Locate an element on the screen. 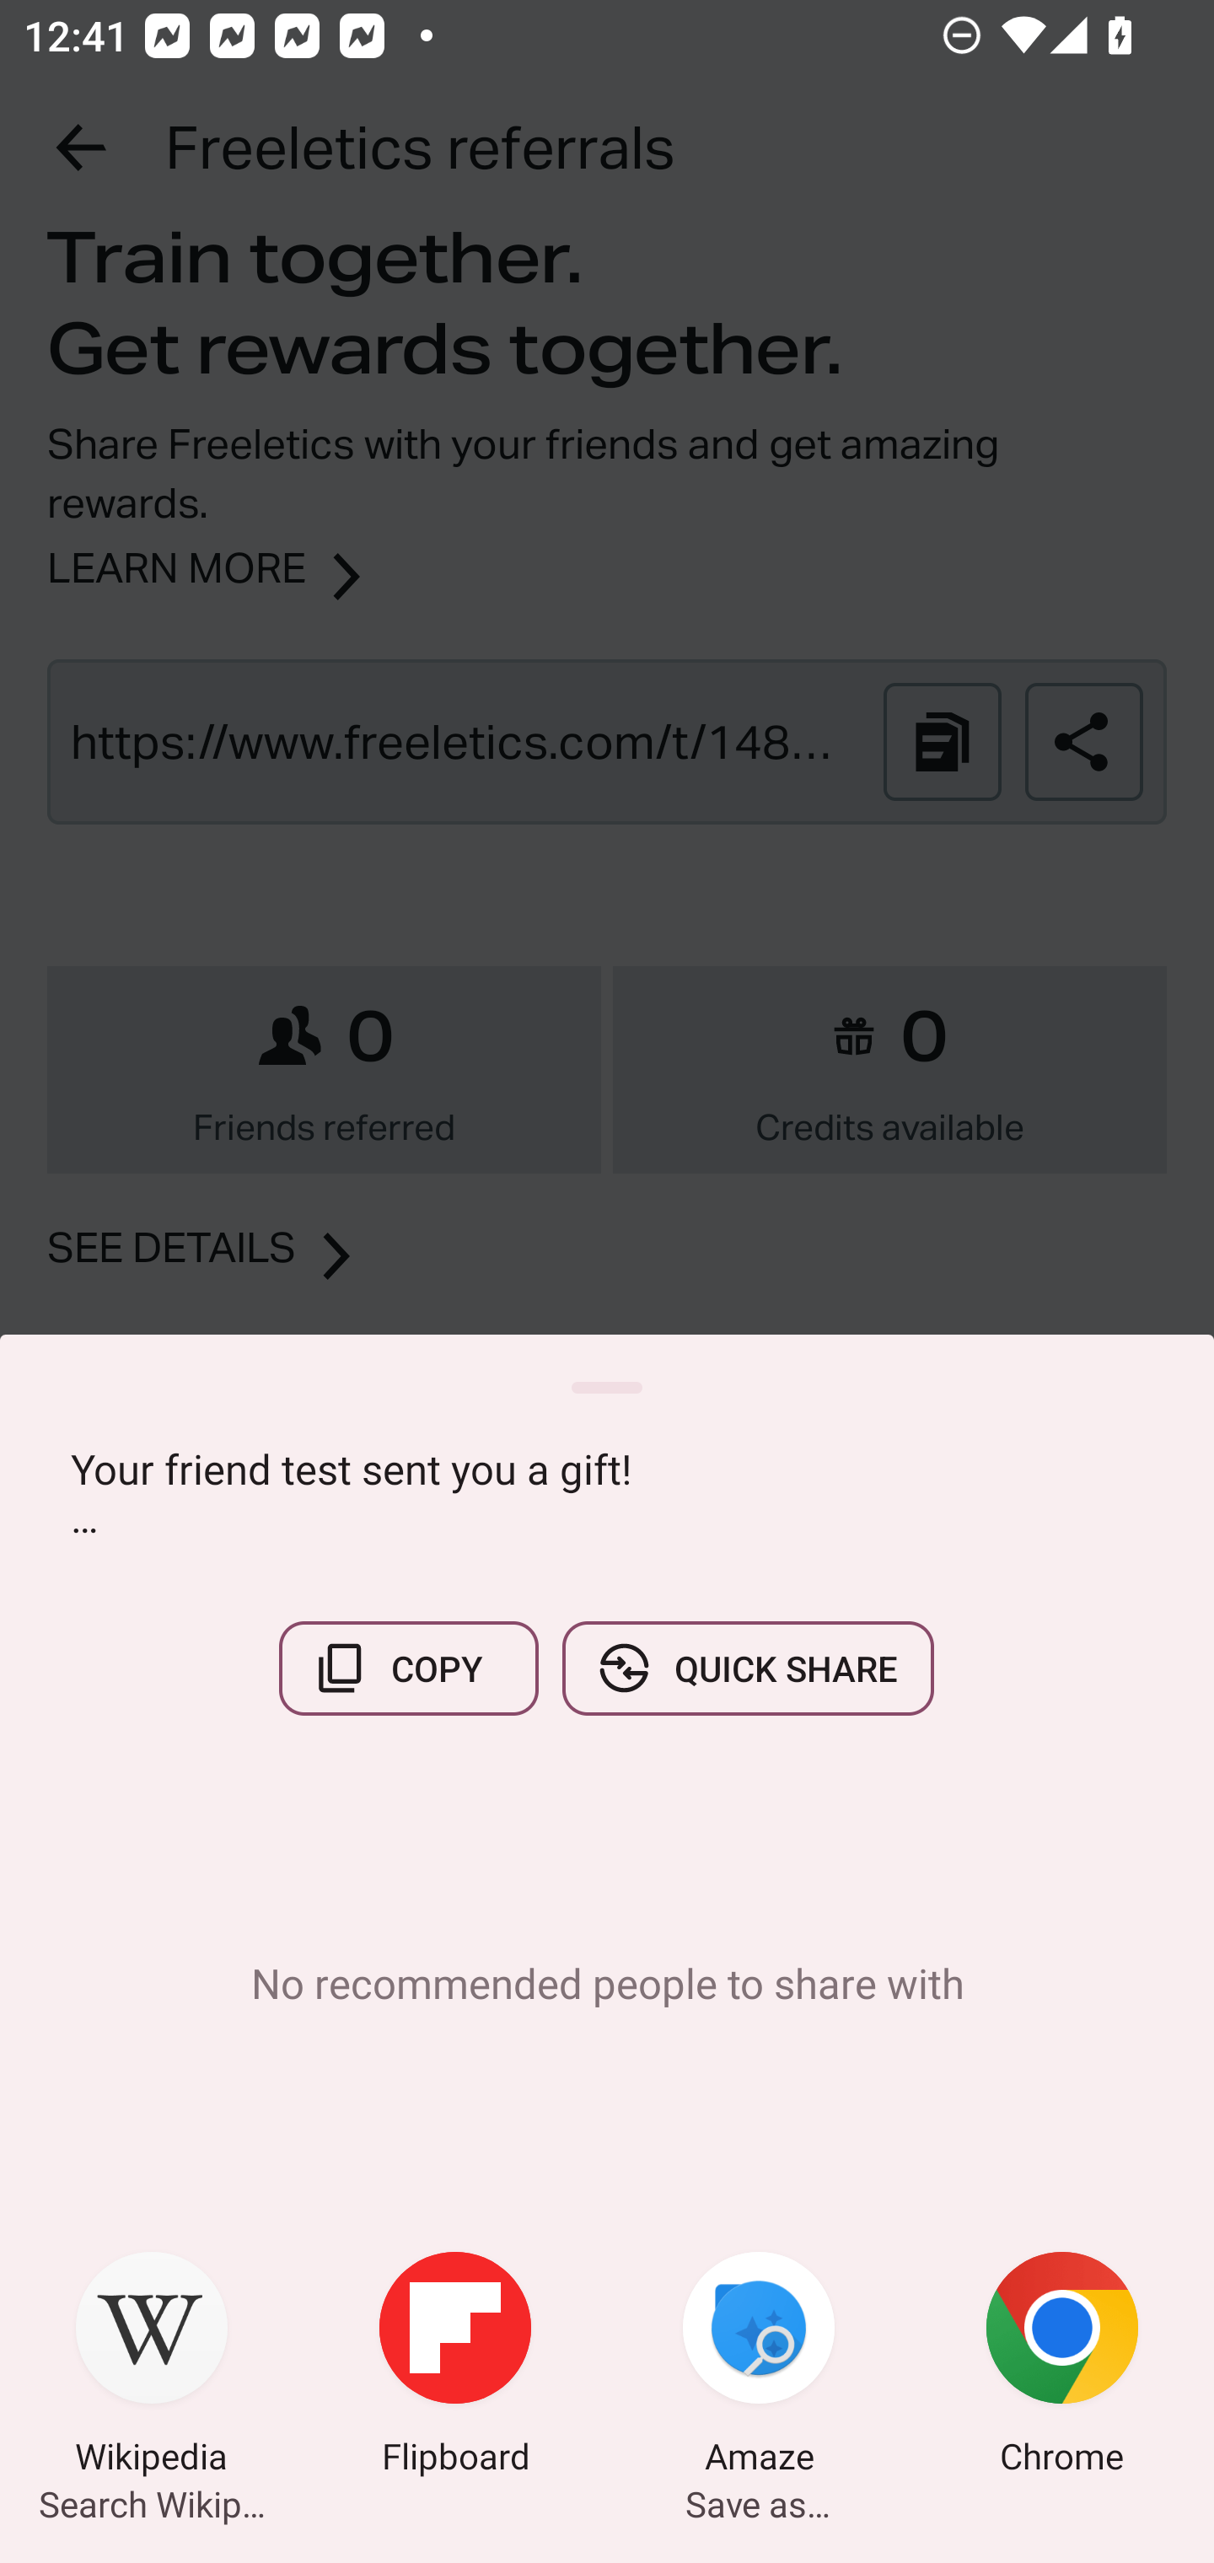 This screenshot has width=1214, height=2563. Wikipedia Search Wikipedia is located at coordinates (152, 2367).